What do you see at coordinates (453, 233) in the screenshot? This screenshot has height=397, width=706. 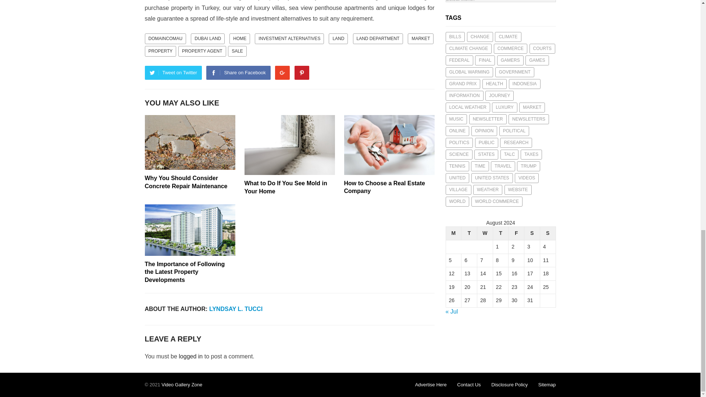 I see `Monday` at bounding box center [453, 233].